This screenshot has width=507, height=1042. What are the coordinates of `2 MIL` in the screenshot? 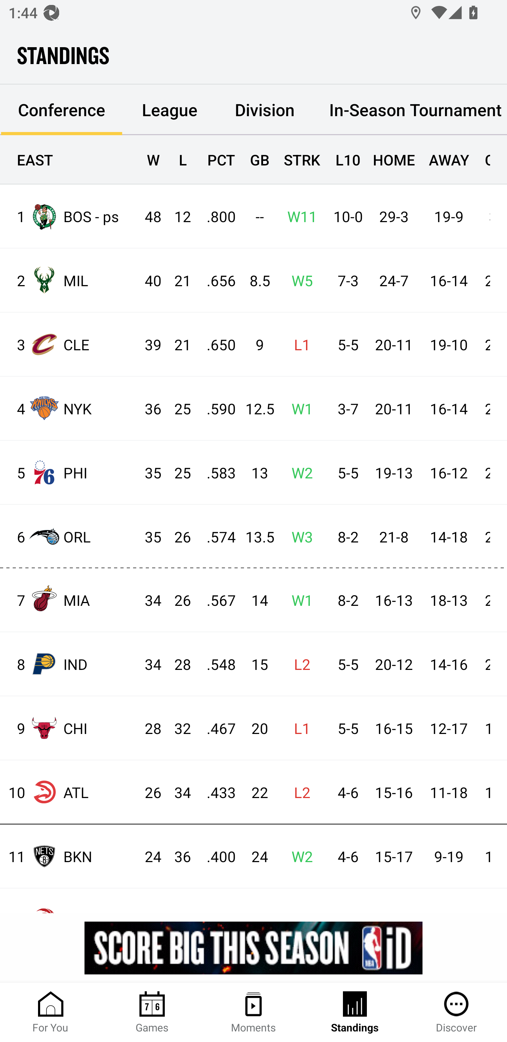 It's located at (69, 280).